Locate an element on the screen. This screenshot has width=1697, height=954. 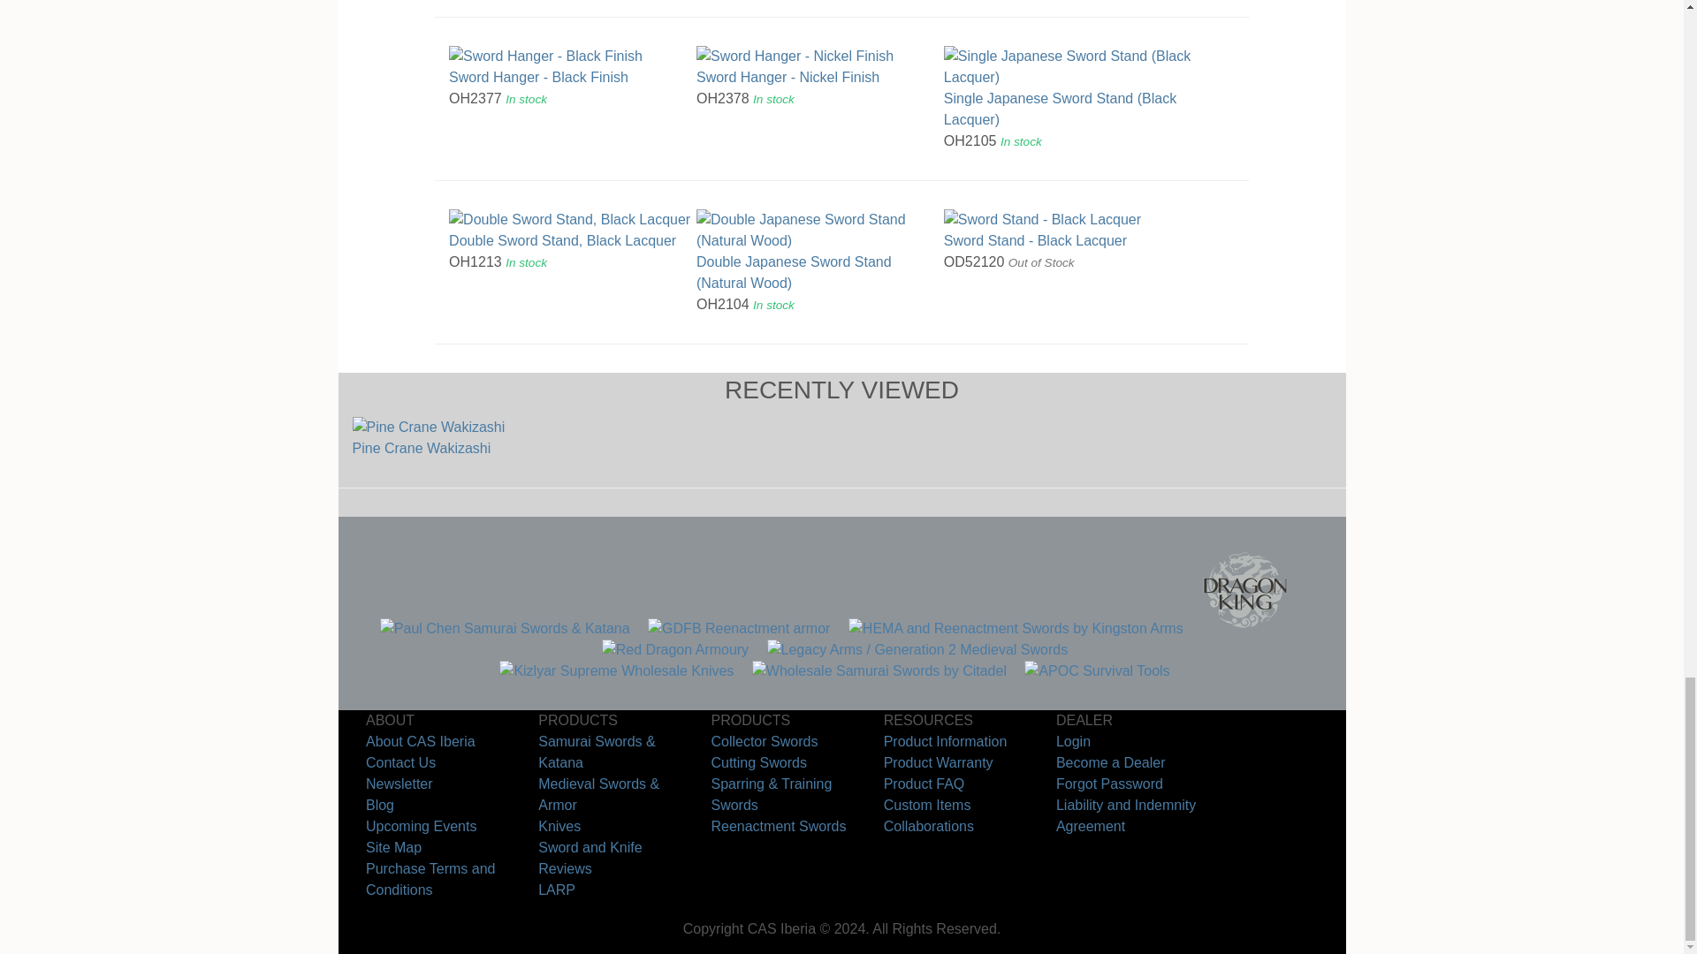
Kingston Arms European Swords and HEMA Supply is located at coordinates (1016, 629).